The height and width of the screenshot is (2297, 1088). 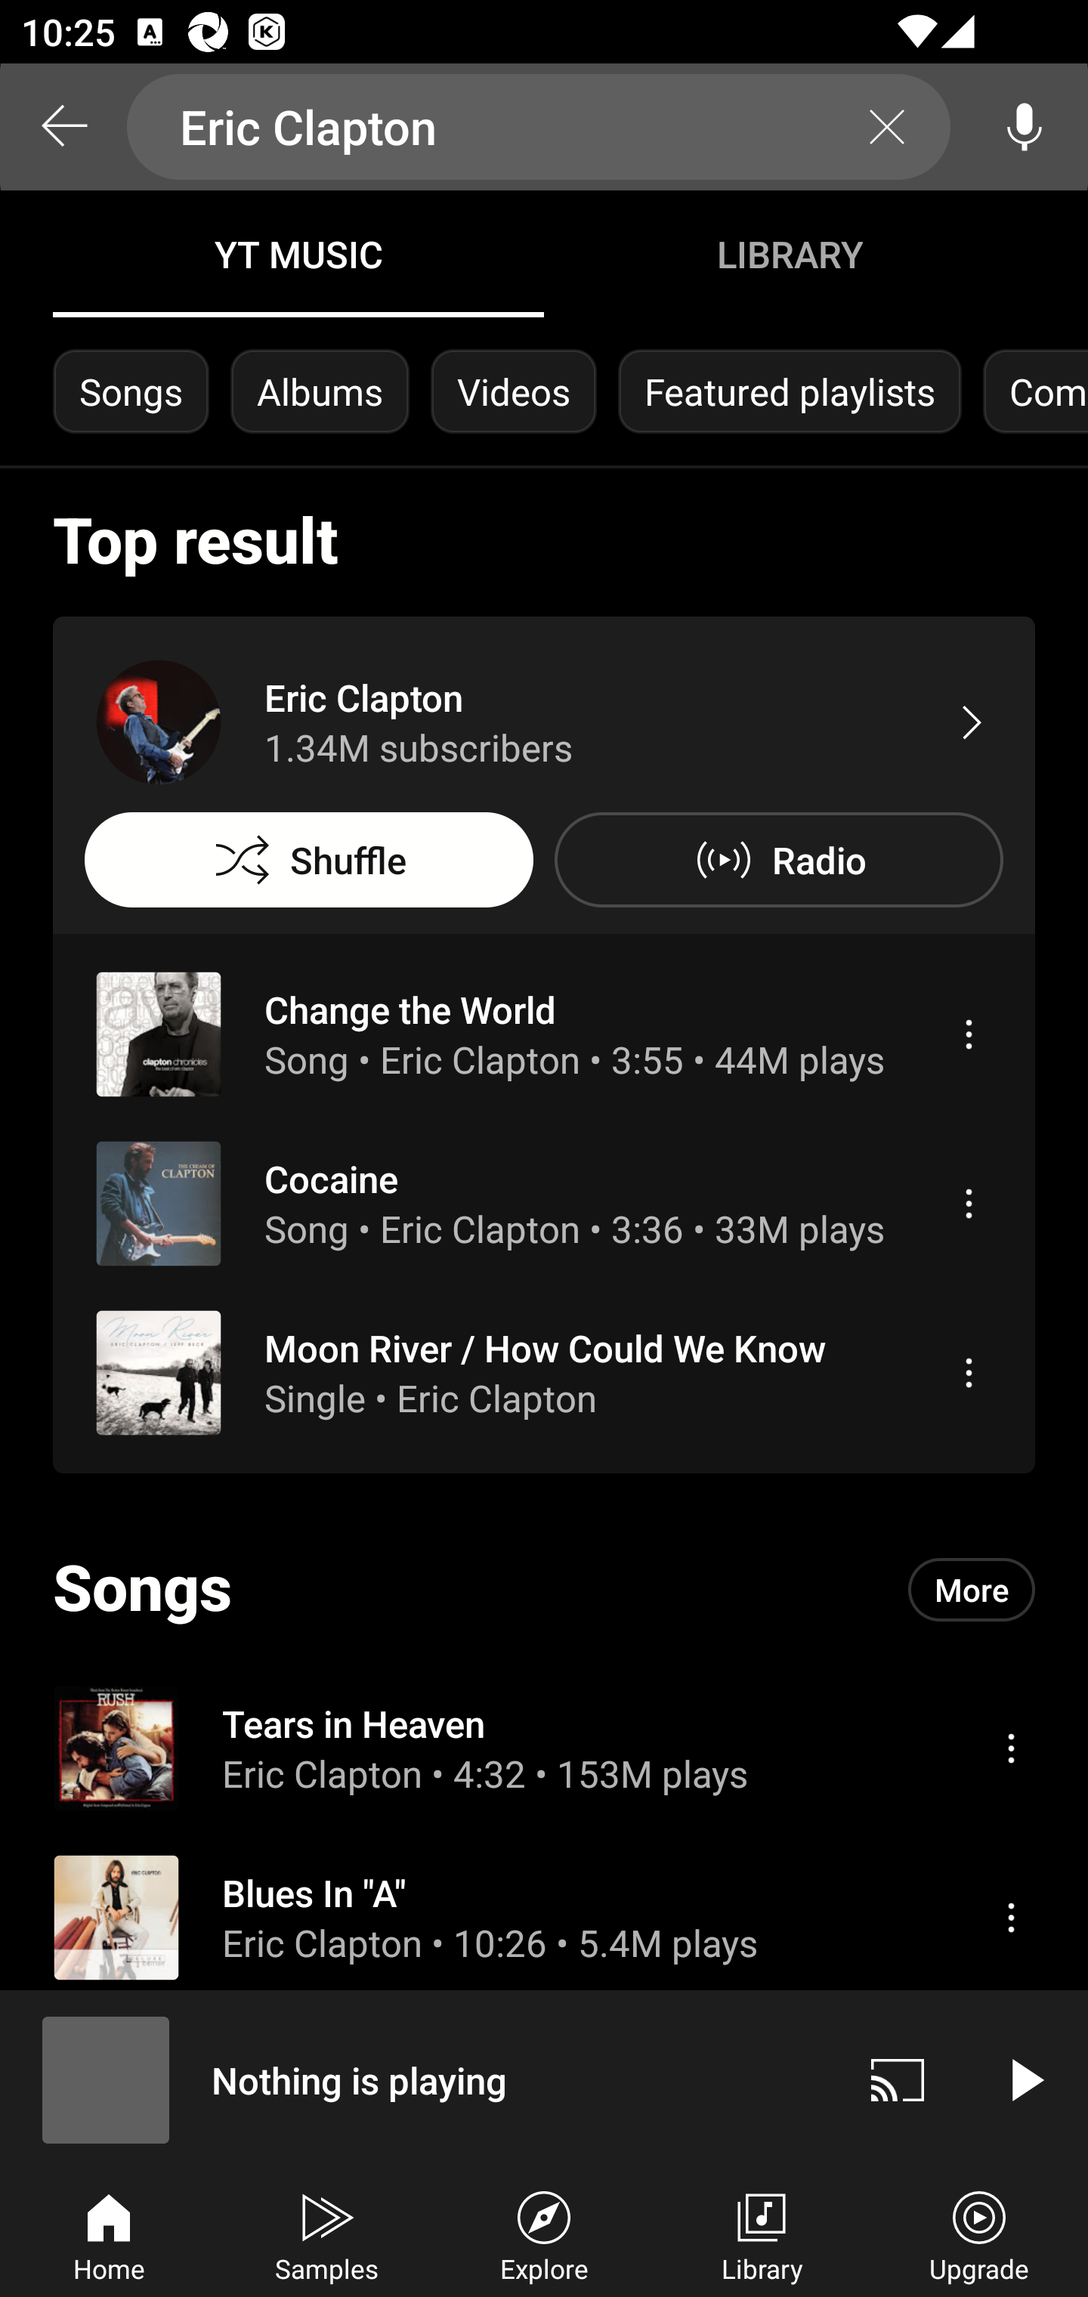 I want to click on Radio, so click(x=778, y=860).